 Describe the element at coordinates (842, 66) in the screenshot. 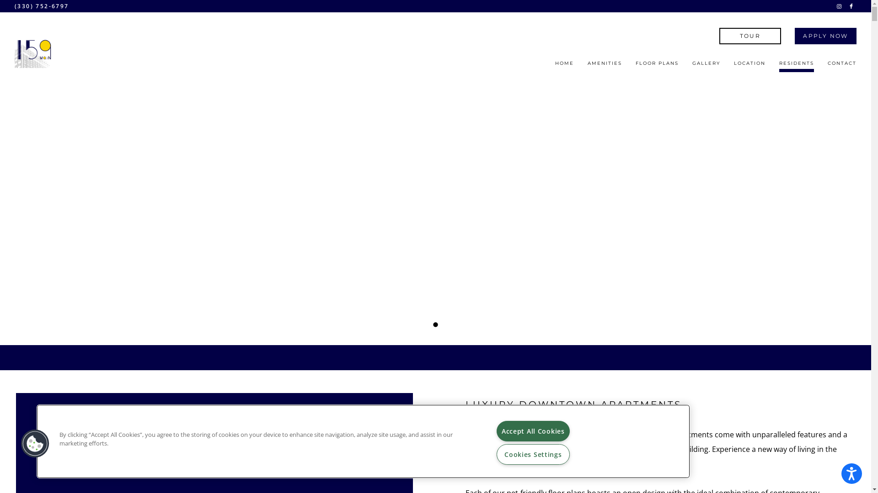

I see `CONTACT` at that location.